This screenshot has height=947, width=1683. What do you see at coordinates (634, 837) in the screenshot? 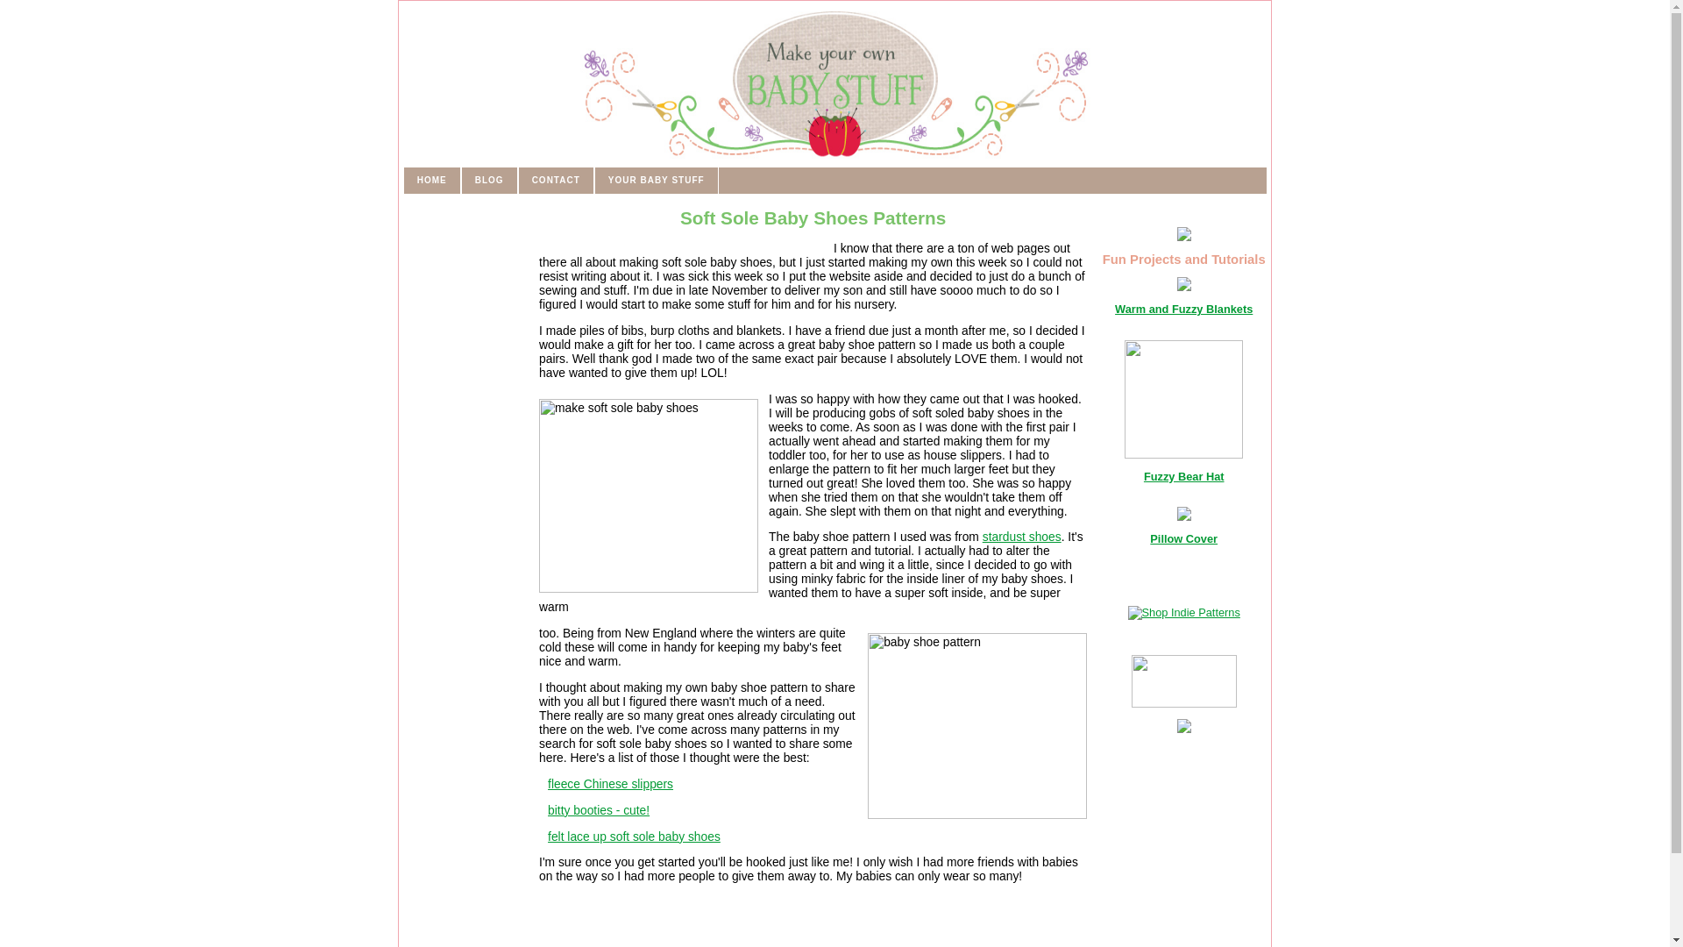
I see `felt lace up soft sole baby shoes` at bounding box center [634, 837].